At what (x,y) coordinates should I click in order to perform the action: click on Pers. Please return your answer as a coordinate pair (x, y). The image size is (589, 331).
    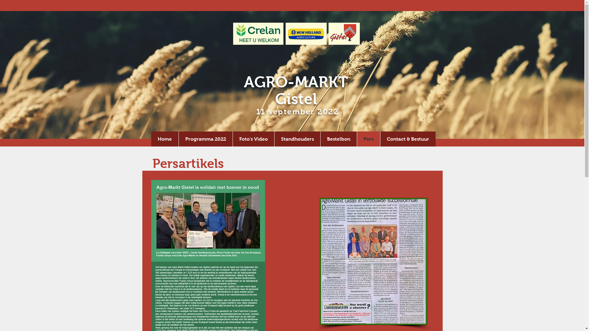
    Looking at the image, I should click on (368, 139).